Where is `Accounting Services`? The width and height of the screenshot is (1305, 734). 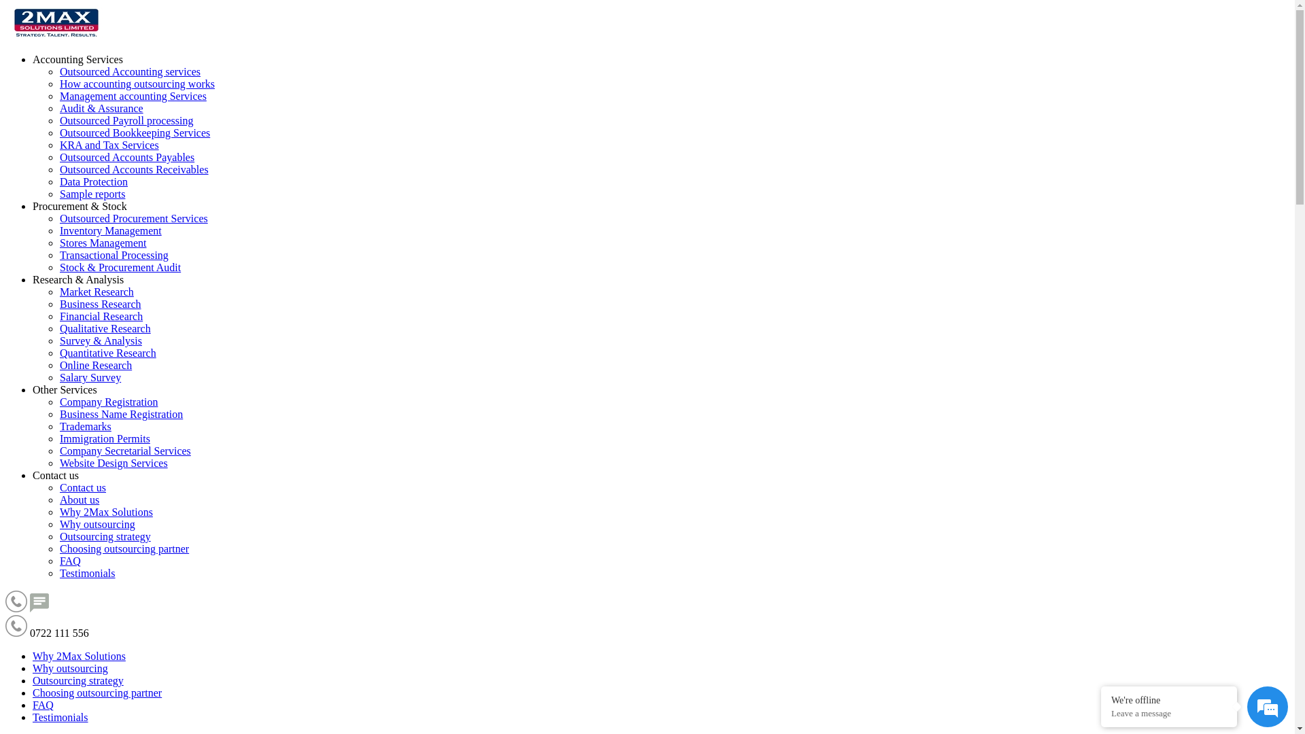
Accounting Services is located at coordinates (77, 60).